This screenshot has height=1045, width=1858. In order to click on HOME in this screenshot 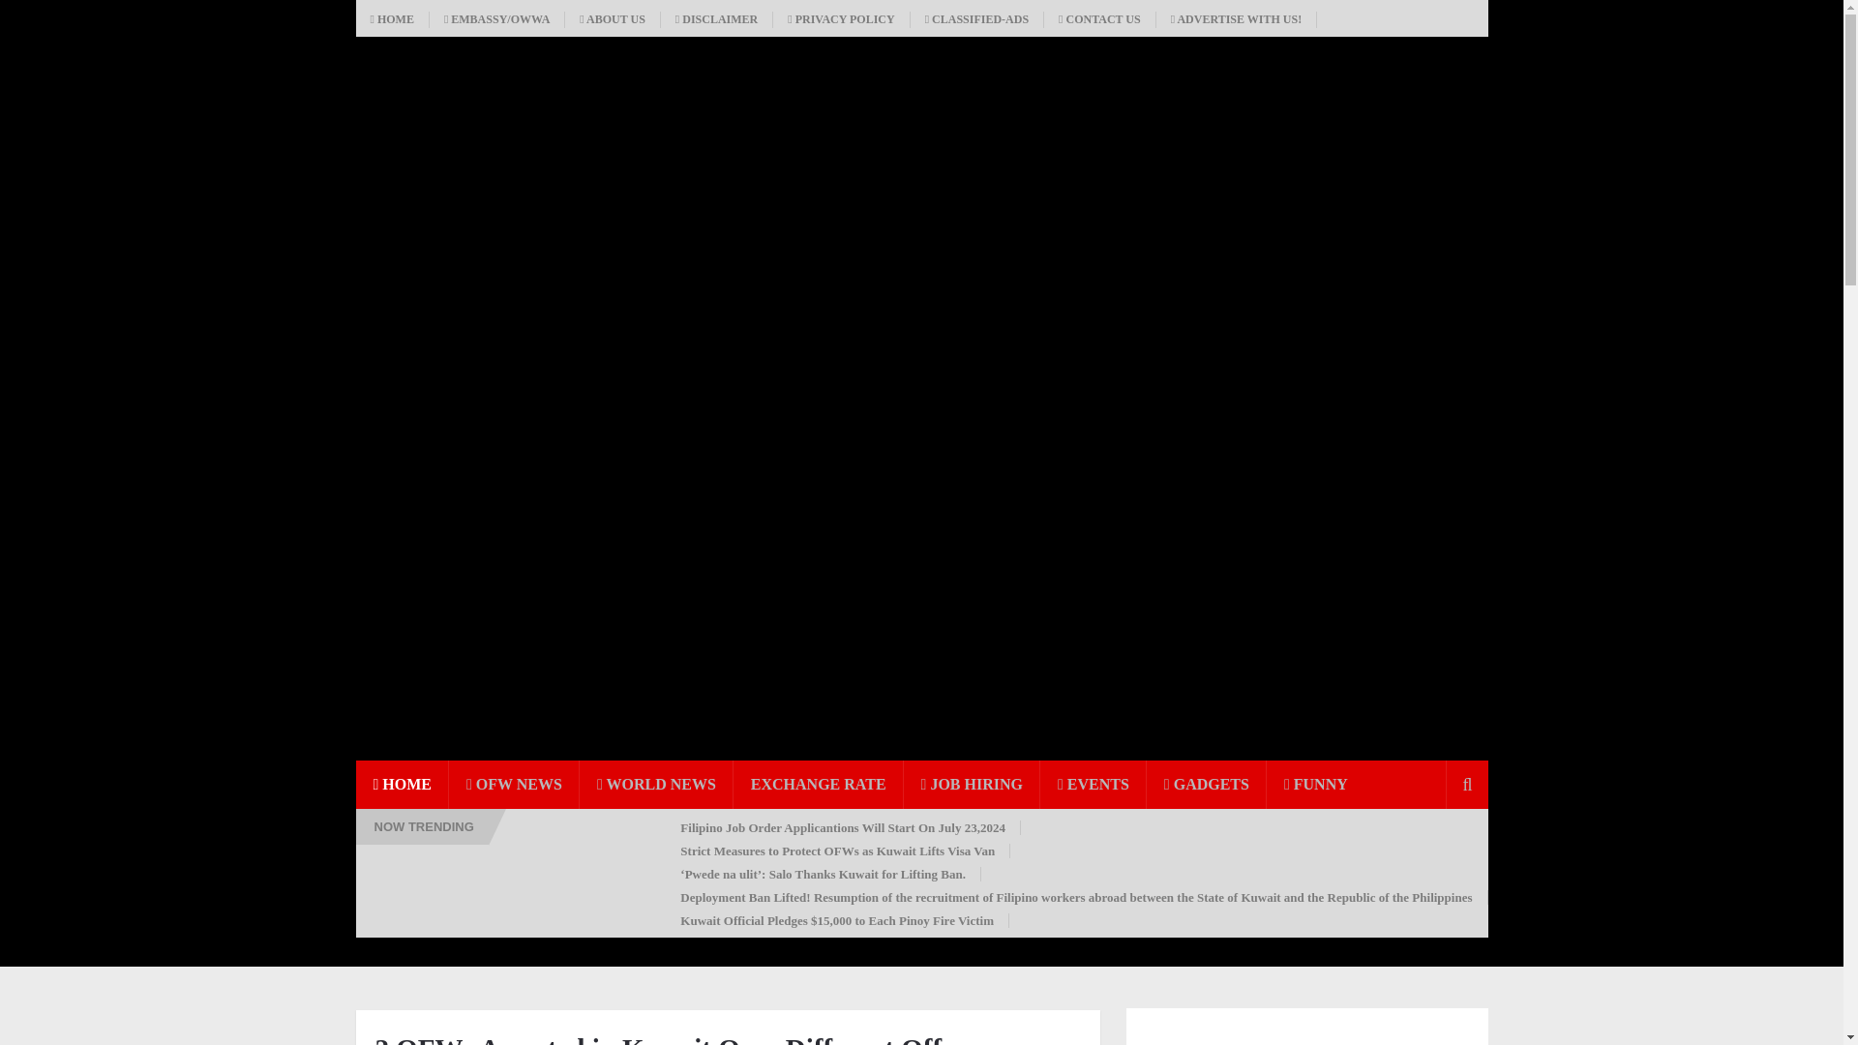, I will do `click(393, 19)`.